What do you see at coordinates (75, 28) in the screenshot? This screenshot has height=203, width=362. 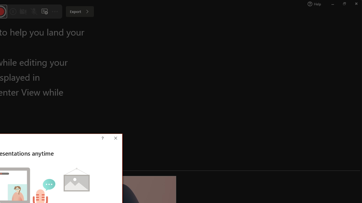 I see `Dividend` at bounding box center [75, 28].